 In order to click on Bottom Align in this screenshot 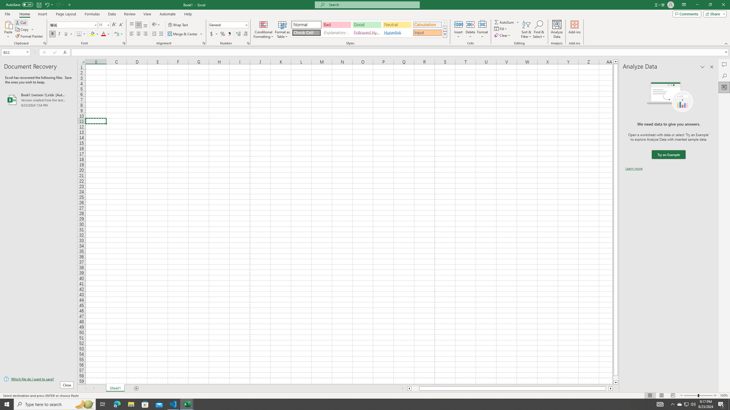, I will do `click(145, 25)`.